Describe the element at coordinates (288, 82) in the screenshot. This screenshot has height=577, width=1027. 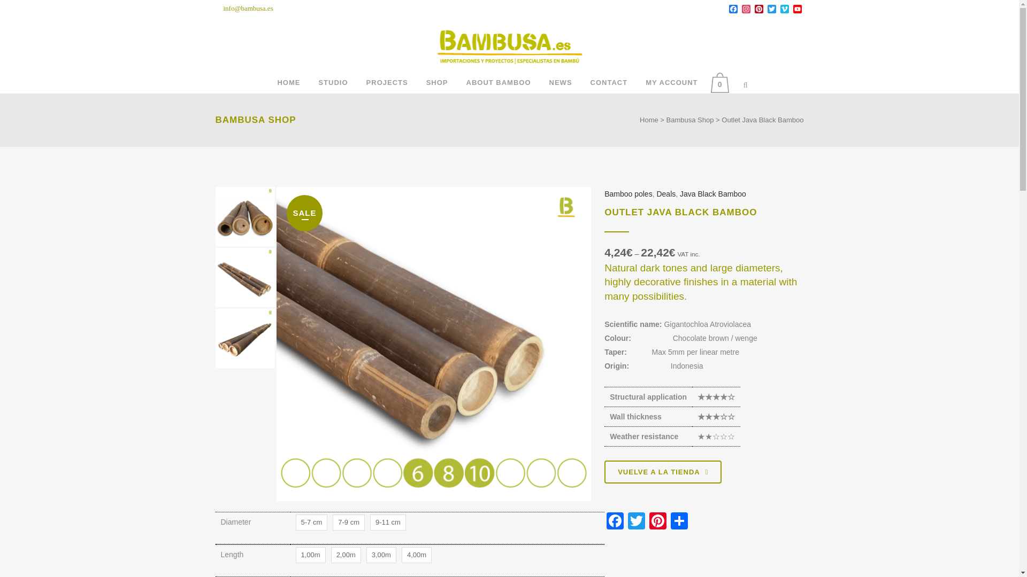
I see `HOME` at that location.